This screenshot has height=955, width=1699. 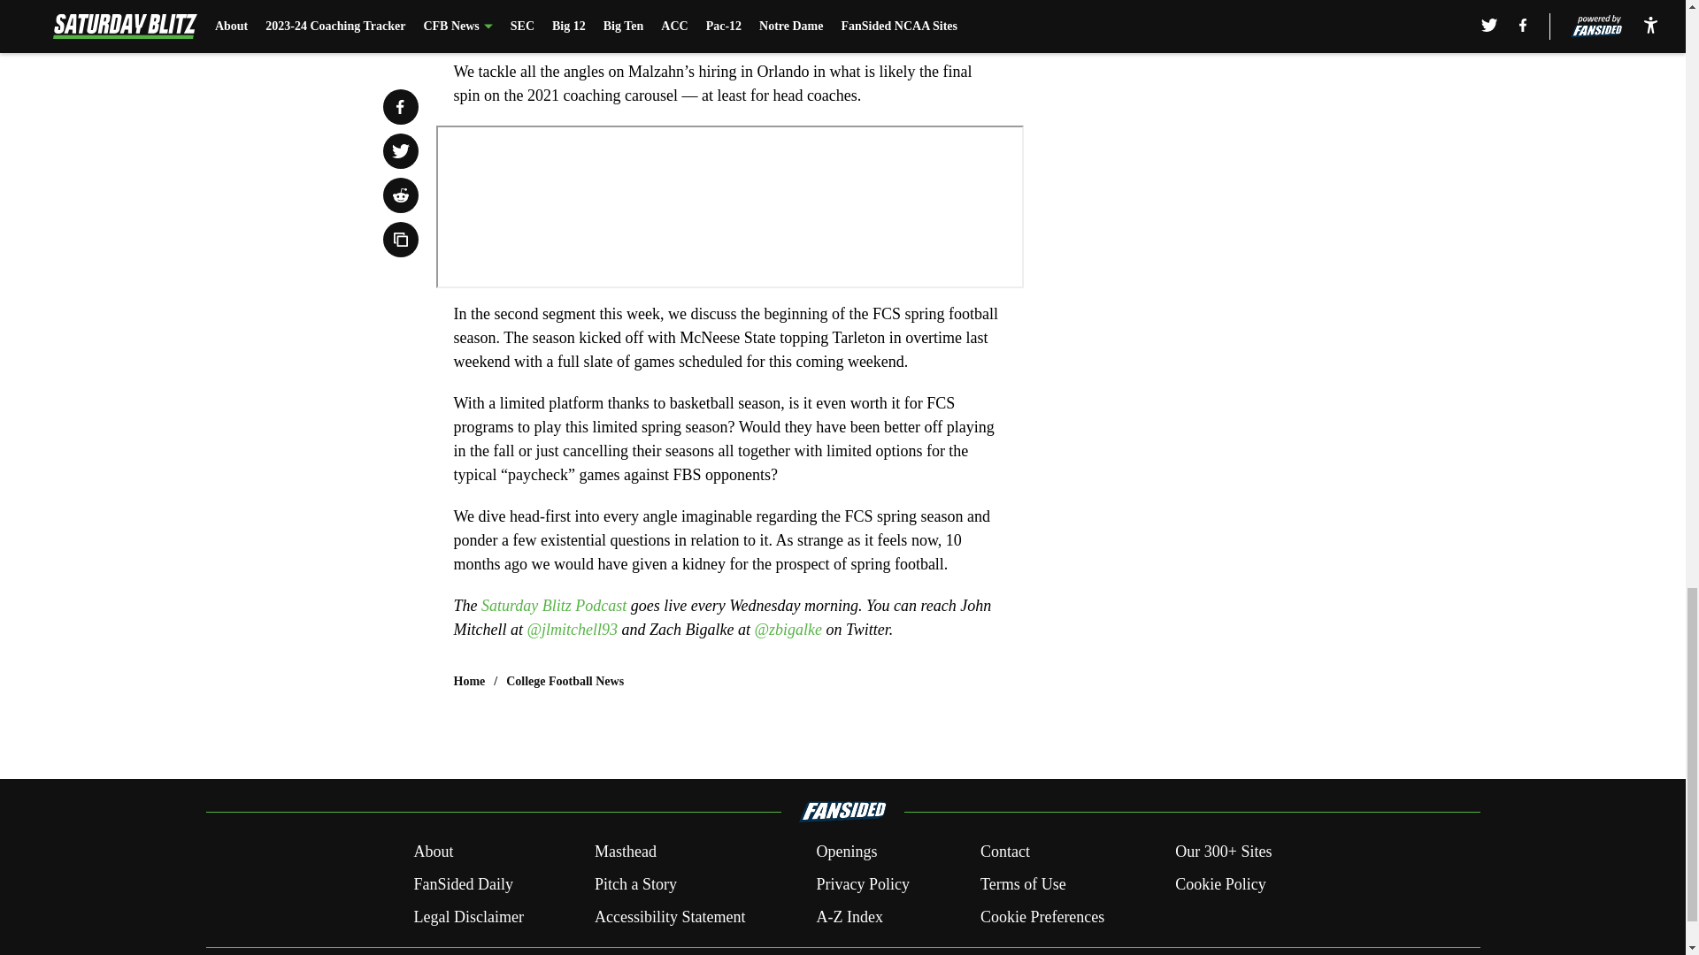 I want to click on College Football News, so click(x=565, y=681).